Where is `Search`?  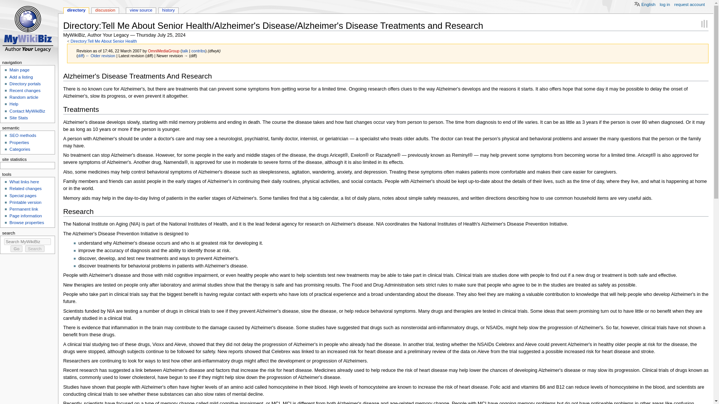 Search is located at coordinates (35, 248).